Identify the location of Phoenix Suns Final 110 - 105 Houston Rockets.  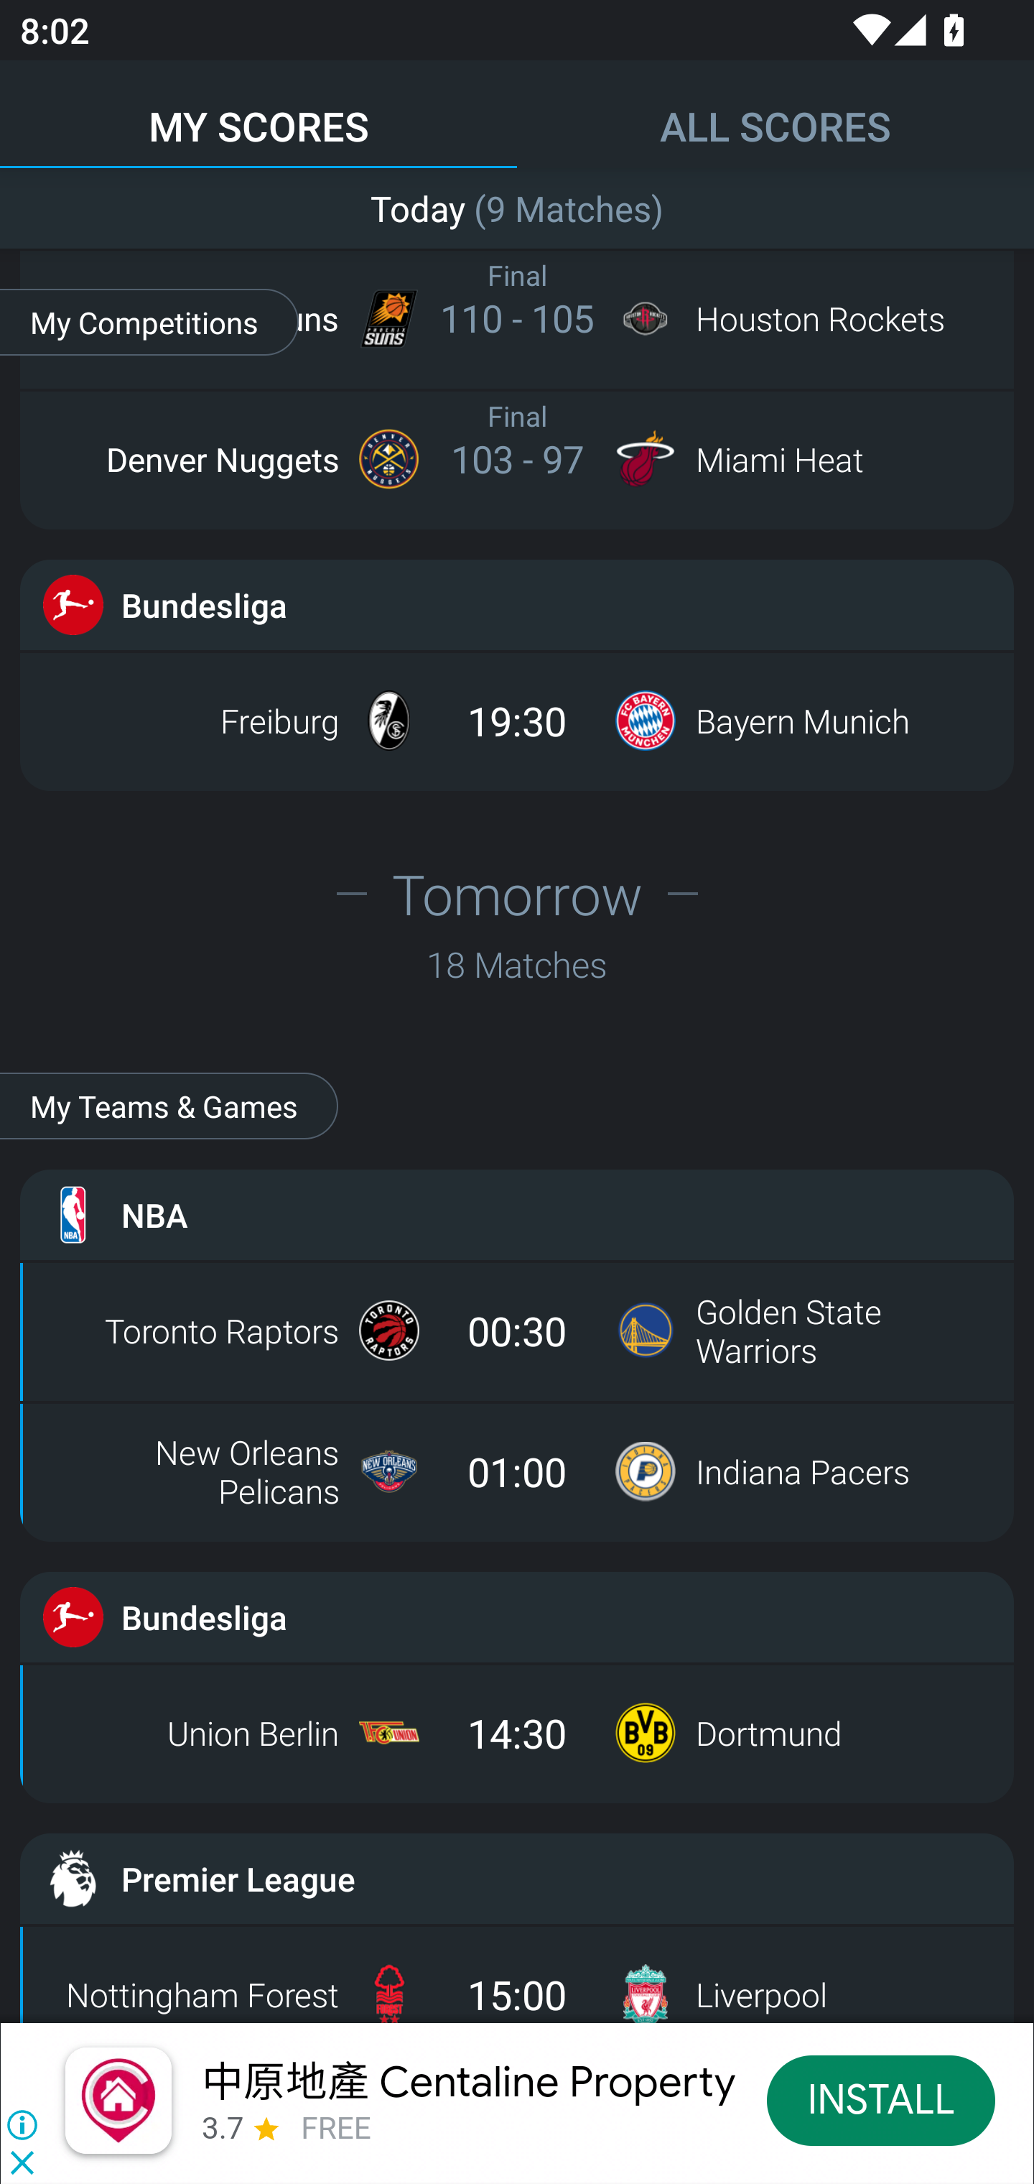
(517, 318).